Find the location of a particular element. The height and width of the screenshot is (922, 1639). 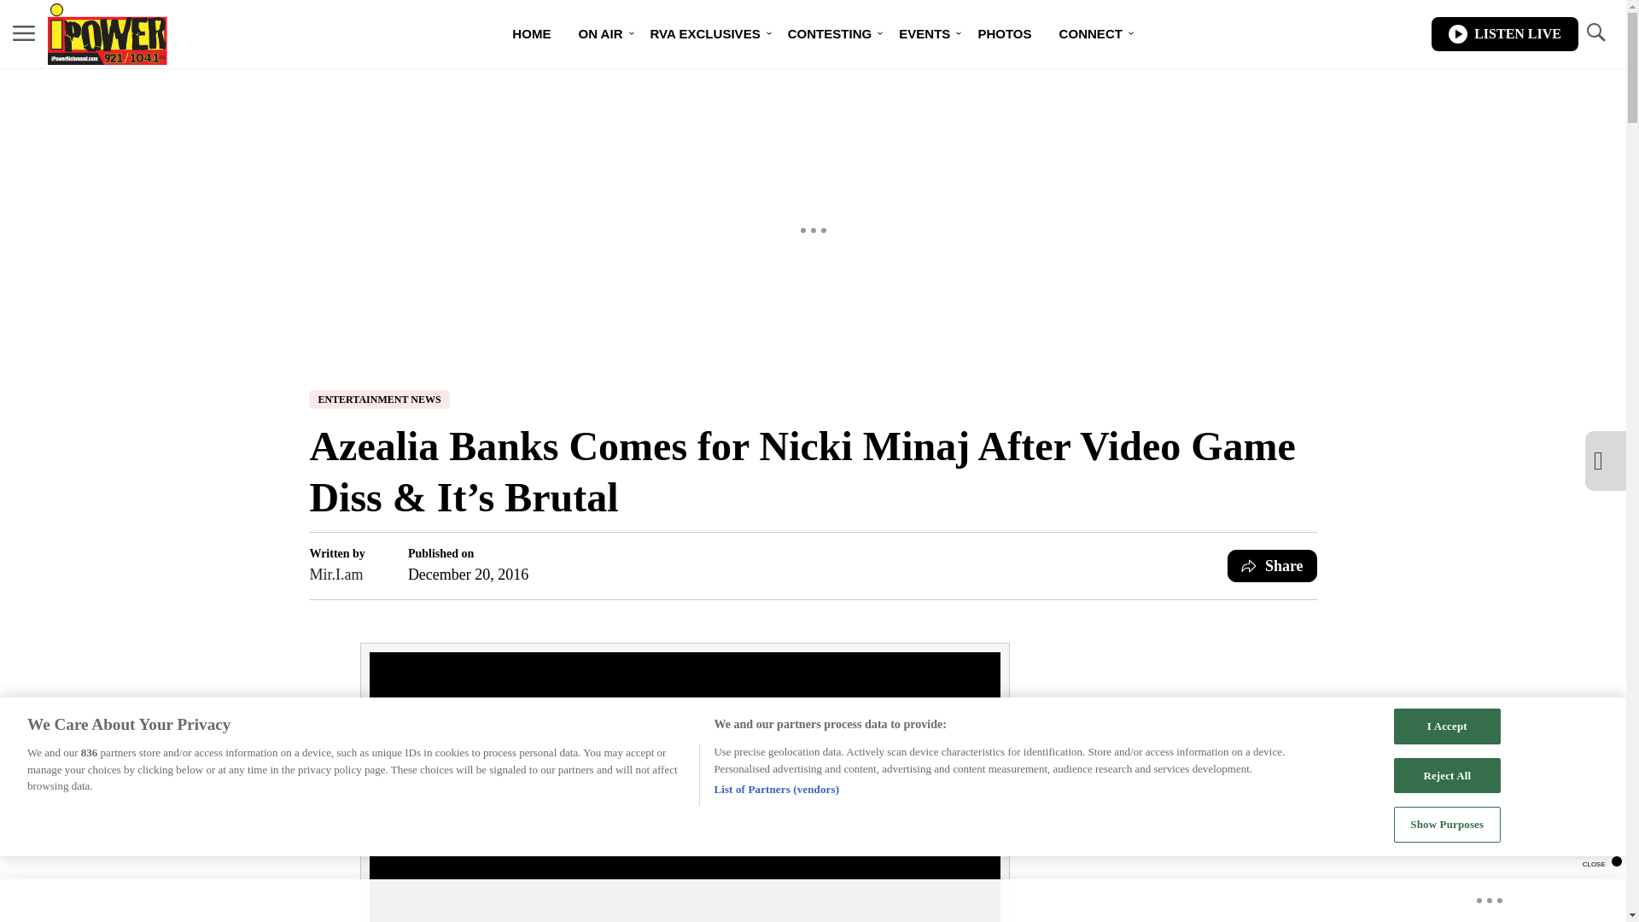

CONNECT is located at coordinates (1090, 34).